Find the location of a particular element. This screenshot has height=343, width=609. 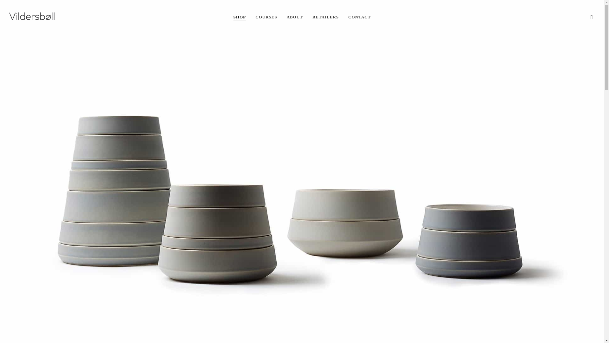

CONTACT is located at coordinates (360, 17).